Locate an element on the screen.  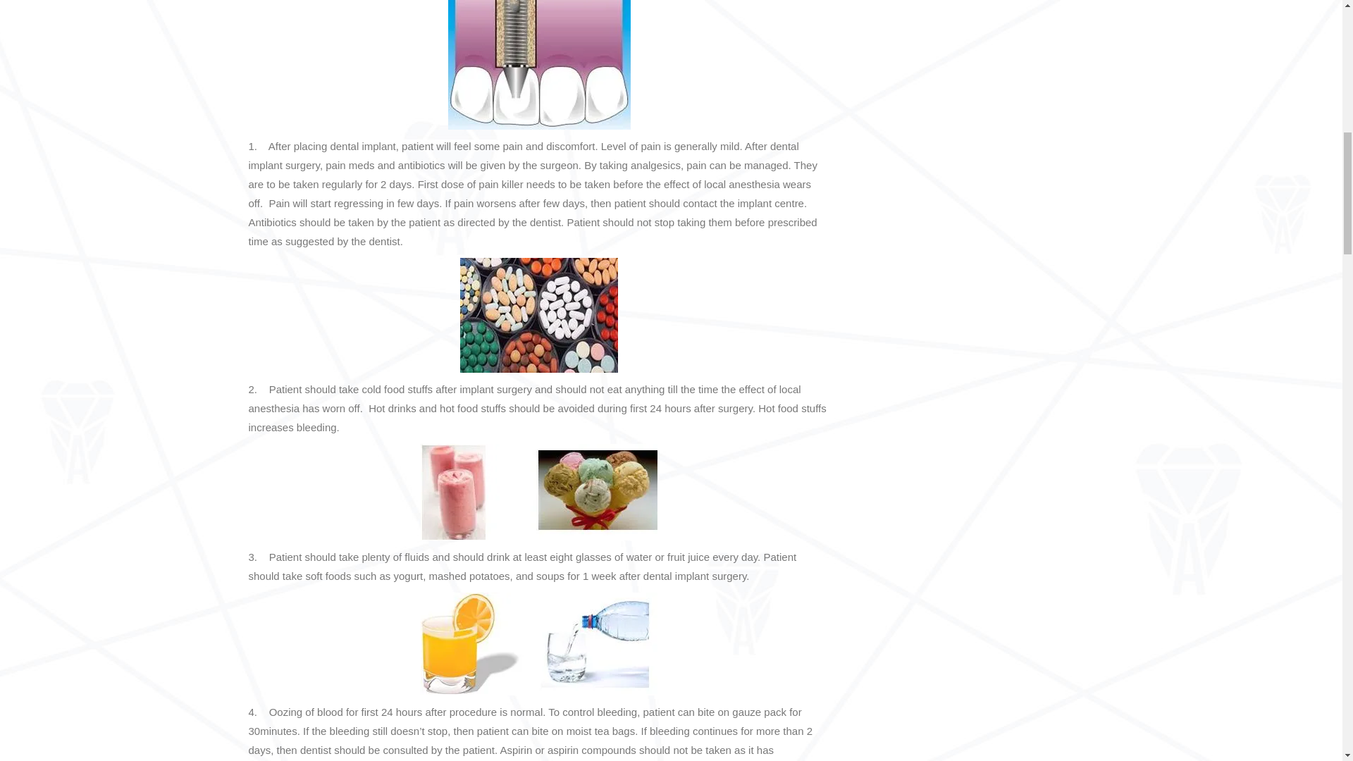
dental Implant6.JPG is located at coordinates (538, 644).